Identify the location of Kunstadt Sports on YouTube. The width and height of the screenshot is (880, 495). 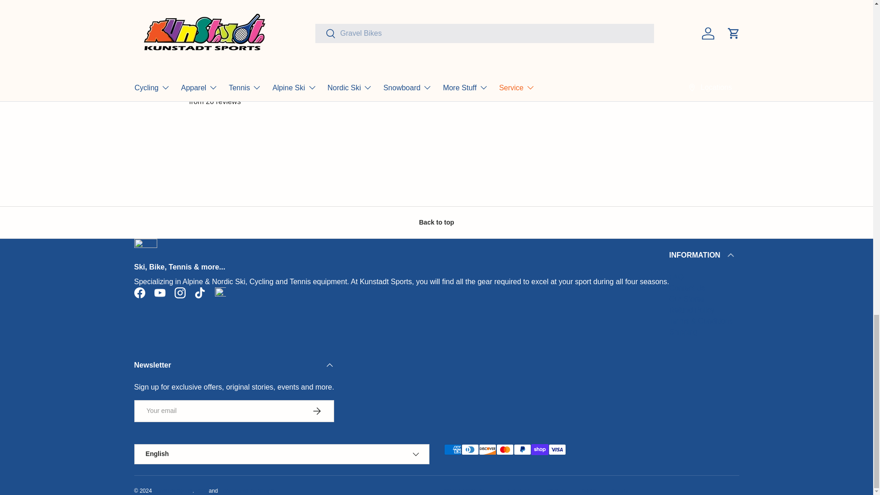
(159, 292).